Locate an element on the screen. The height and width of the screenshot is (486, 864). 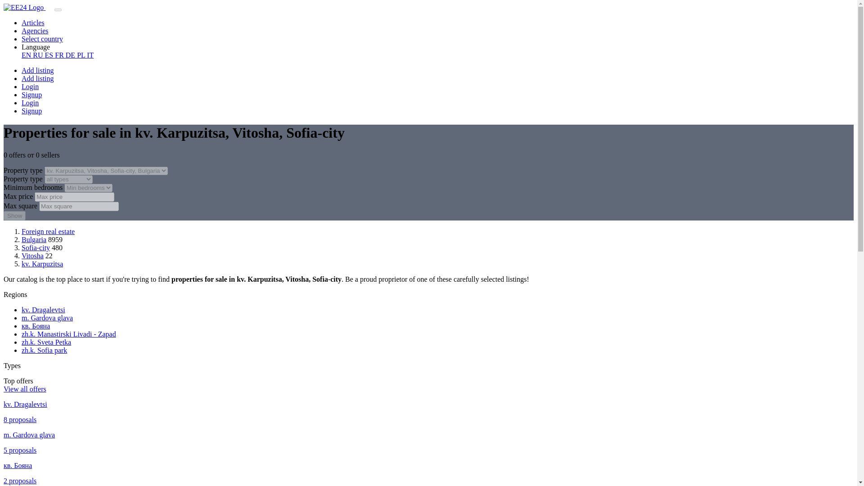
Select country is located at coordinates (42, 39).